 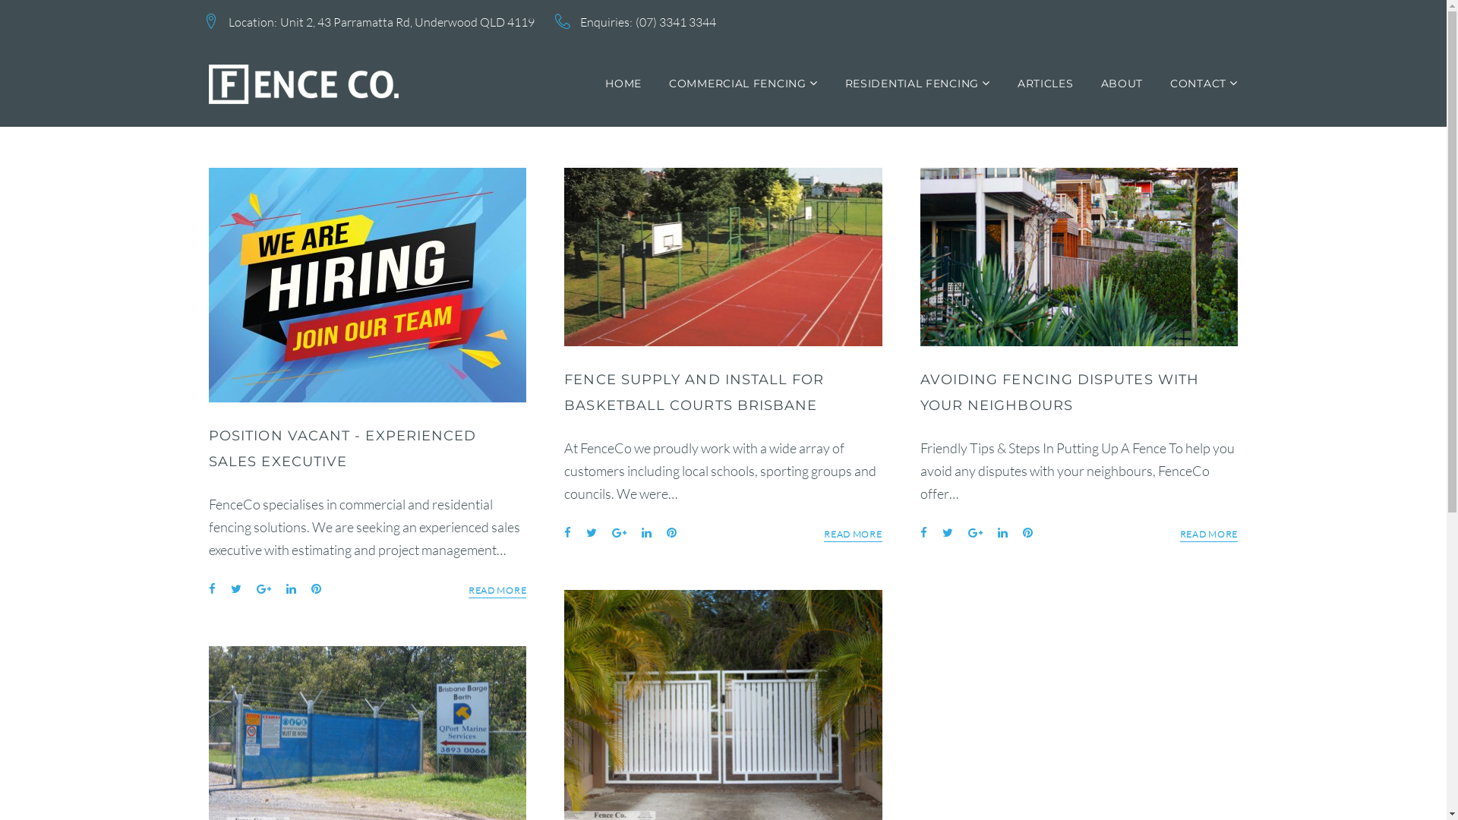 I want to click on Google+, so click(x=620, y=533).